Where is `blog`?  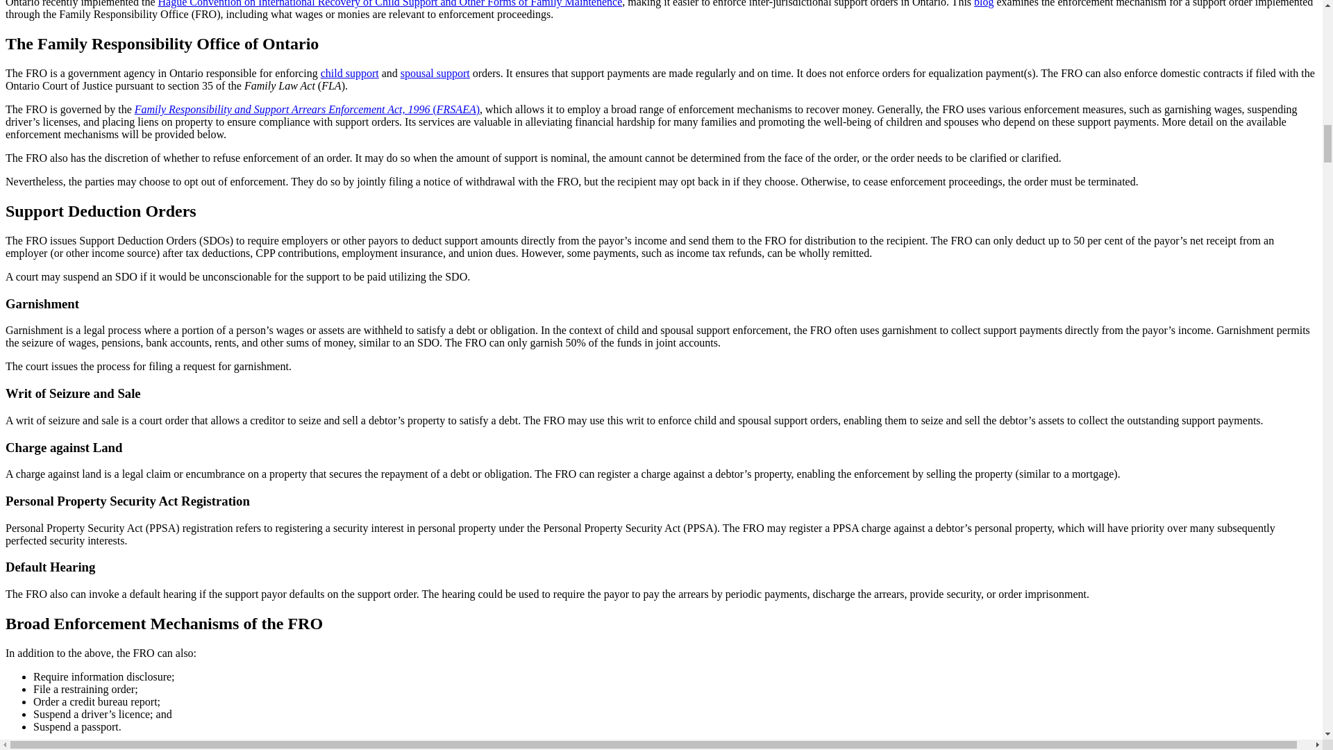
blog is located at coordinates (983, 3).